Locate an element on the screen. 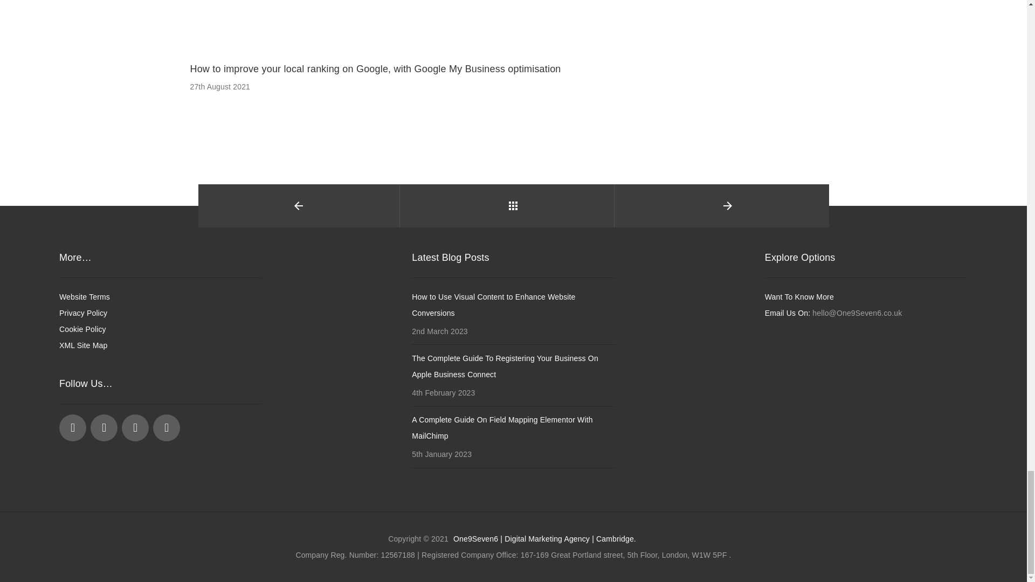 This screenshot has width=1035, height=582. Facebook is located at coordinates (72, 427).